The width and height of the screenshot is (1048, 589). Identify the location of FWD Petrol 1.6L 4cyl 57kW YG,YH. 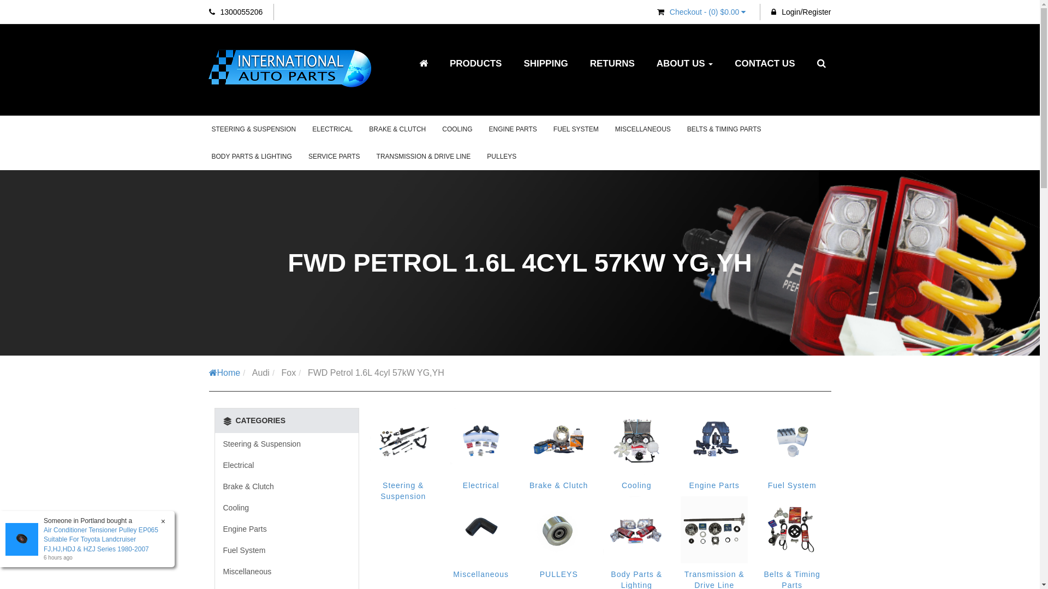
(376, 373).